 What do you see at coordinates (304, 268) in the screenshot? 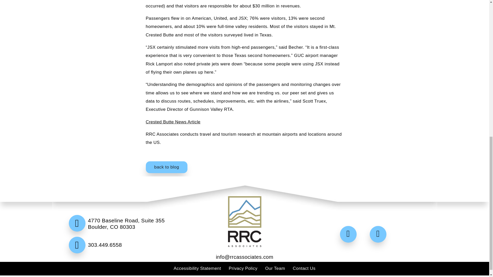
I see `Contact Us` at bounding box center [304, 268].